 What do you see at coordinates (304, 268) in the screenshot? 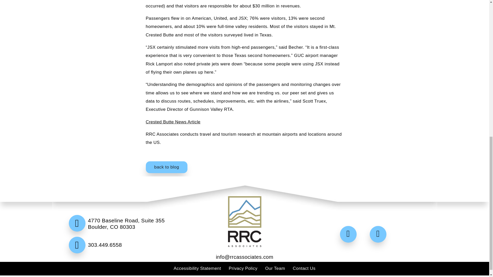
I see `Contact Us` at bounding box center [304, 268].